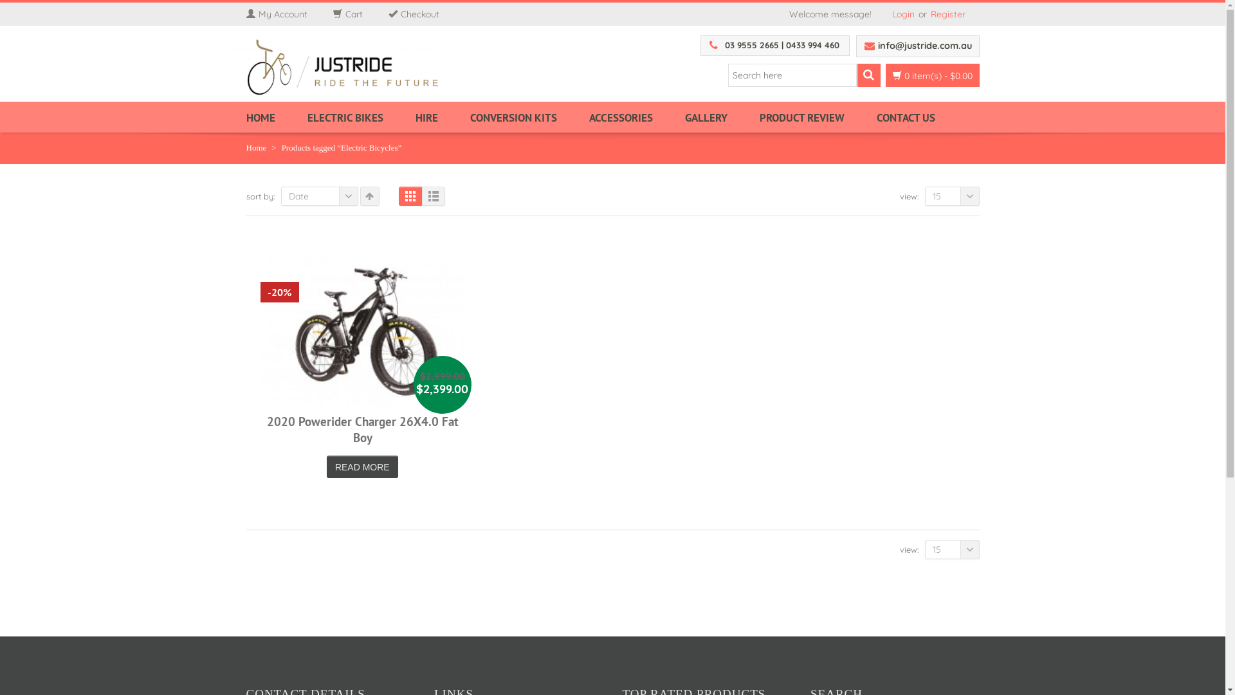 The height and width of the screenshot is (695, 1235). What do you see at coordinates (637, 117) in the screenshot?
I see `ACCESSORIES` at bounding box center [637, 117].